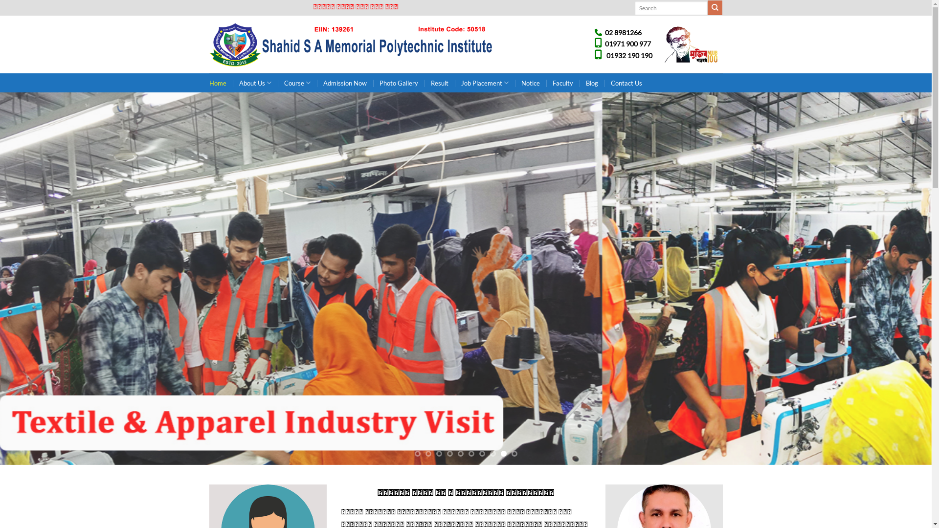 Image resolution: width=939 pixels, height=528 pixels. What do you see at coordinates (592, 83) in the screenshot?
I see `Blog` at bounding box center [592, 83].